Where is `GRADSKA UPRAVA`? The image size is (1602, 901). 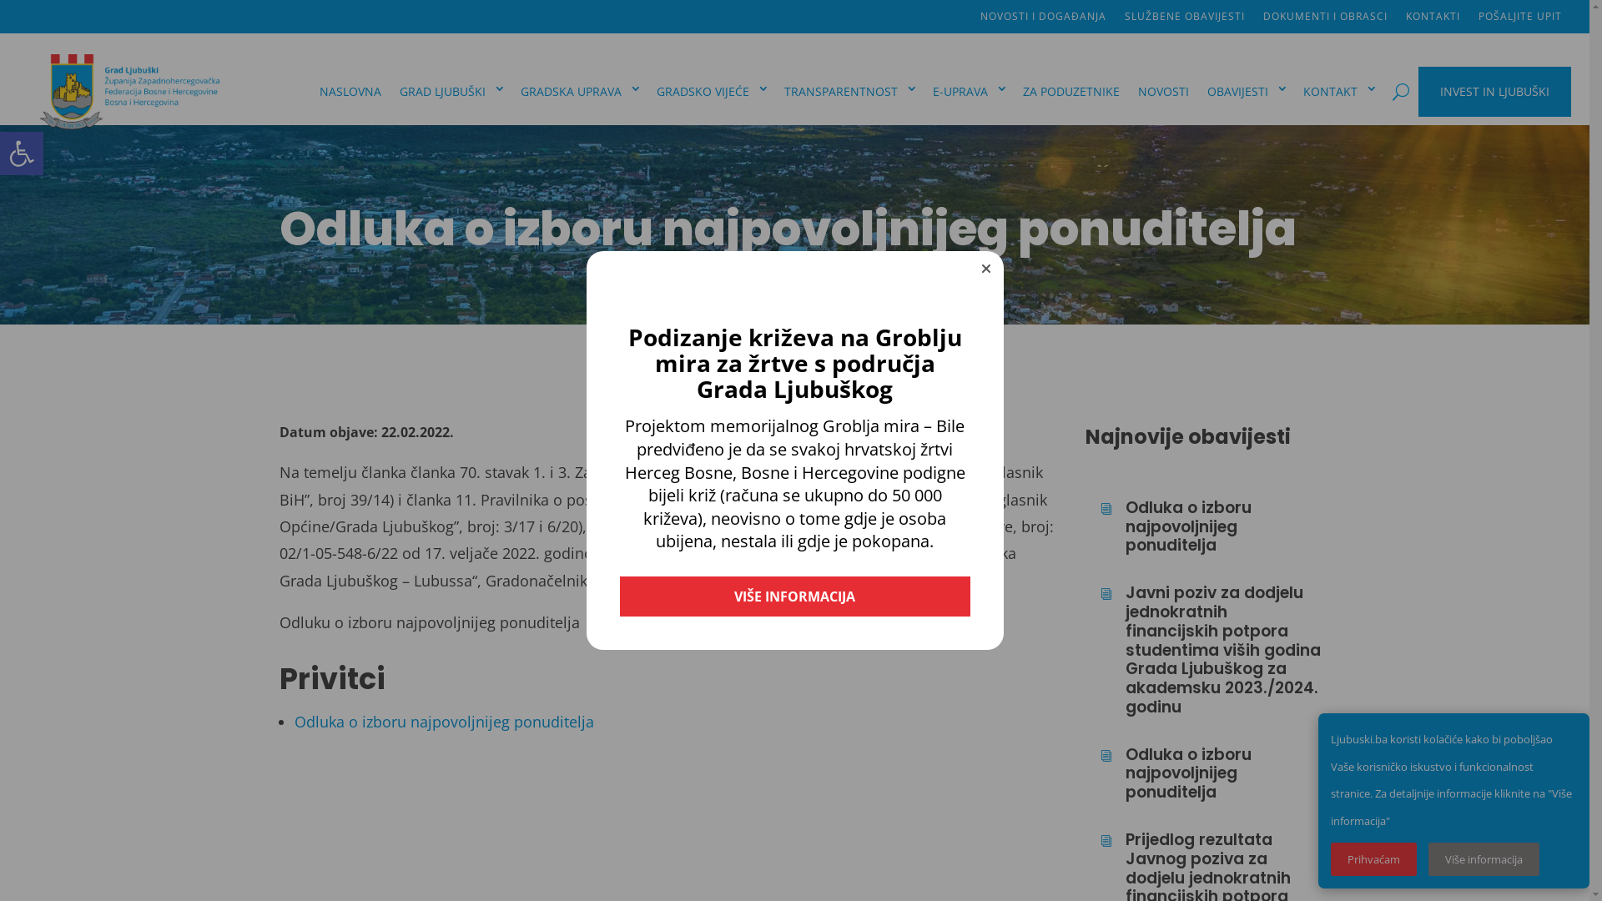
GRADSKA UPRAVA is located at coordinates (579, 92).